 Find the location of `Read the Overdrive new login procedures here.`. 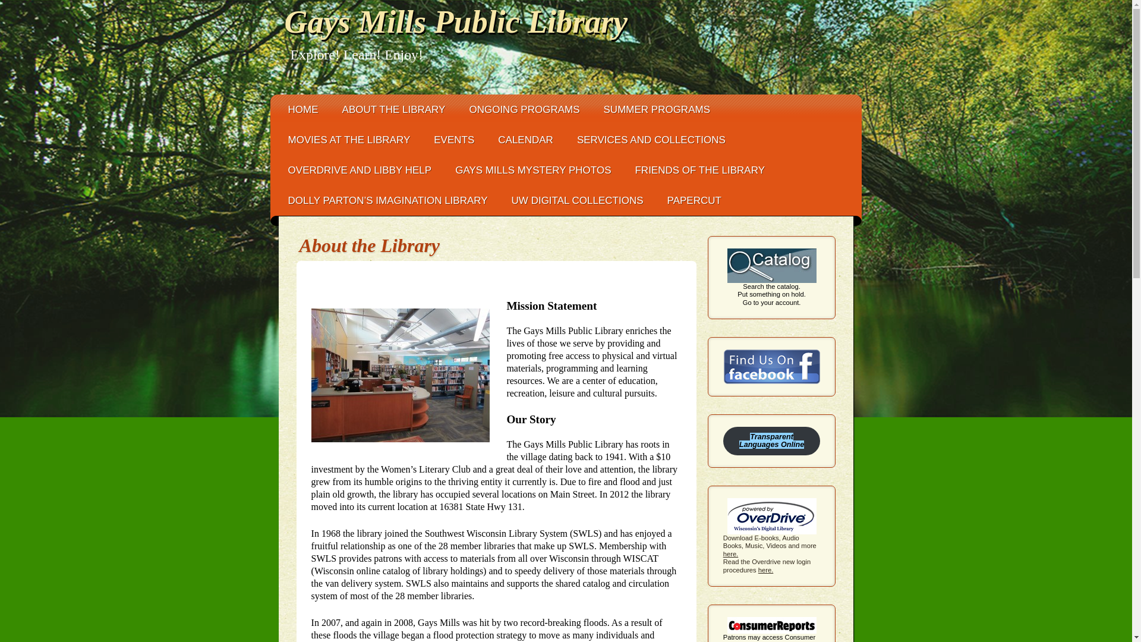

Read the Overdrive new login procedures here. is located at coordinates (767, 565).